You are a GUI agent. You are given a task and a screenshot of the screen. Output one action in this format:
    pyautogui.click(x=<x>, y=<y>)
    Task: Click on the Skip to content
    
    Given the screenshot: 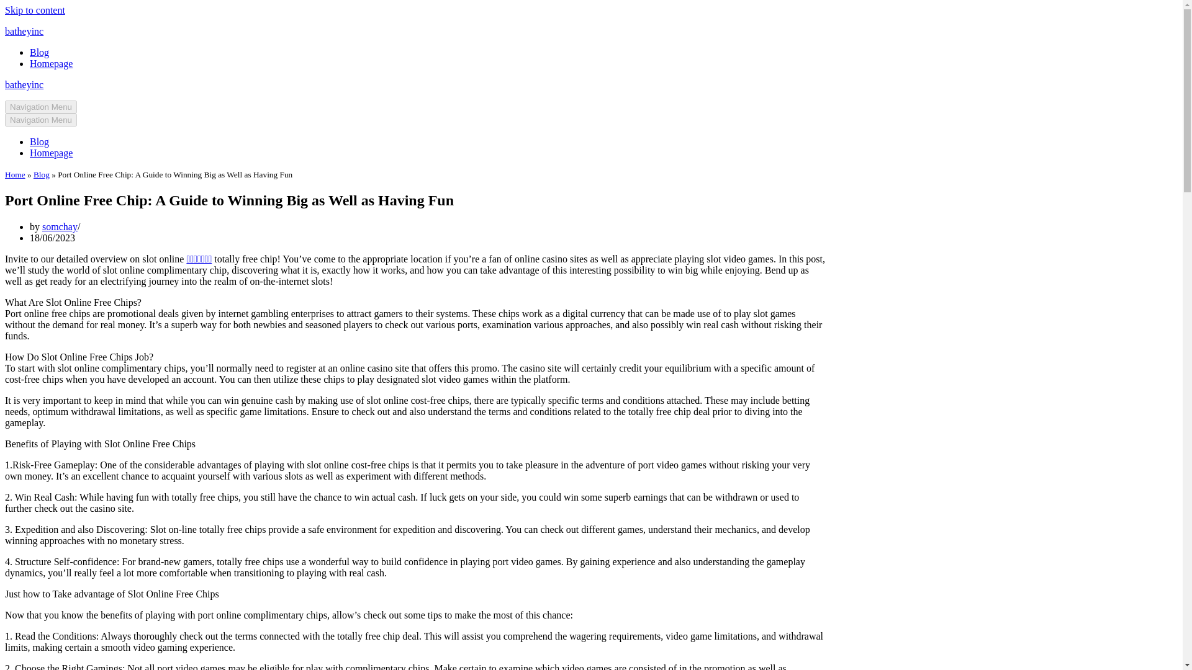 What is the action you would take?
    pyautogui.click(x=35, y=10)
    